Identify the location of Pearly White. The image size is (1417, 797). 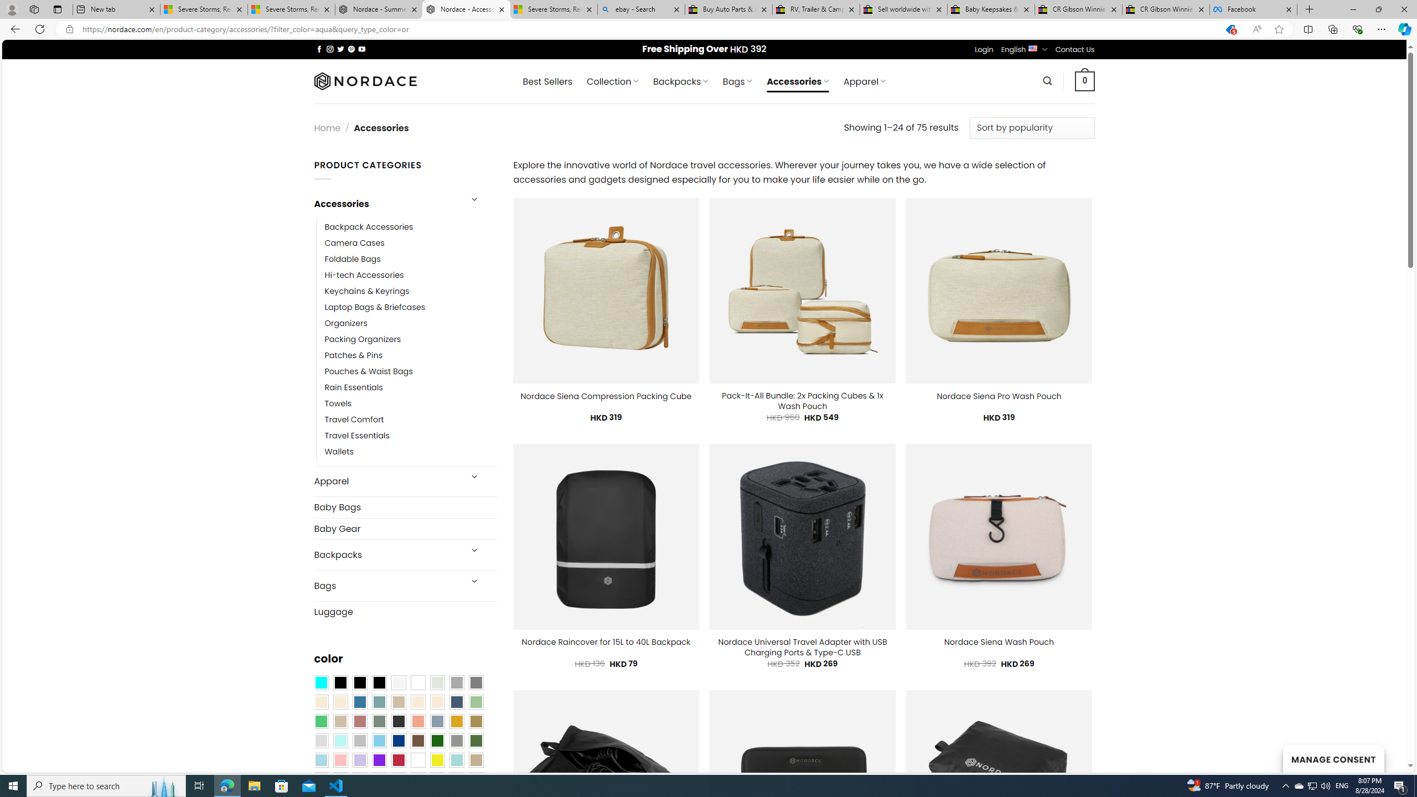
(398, 683).